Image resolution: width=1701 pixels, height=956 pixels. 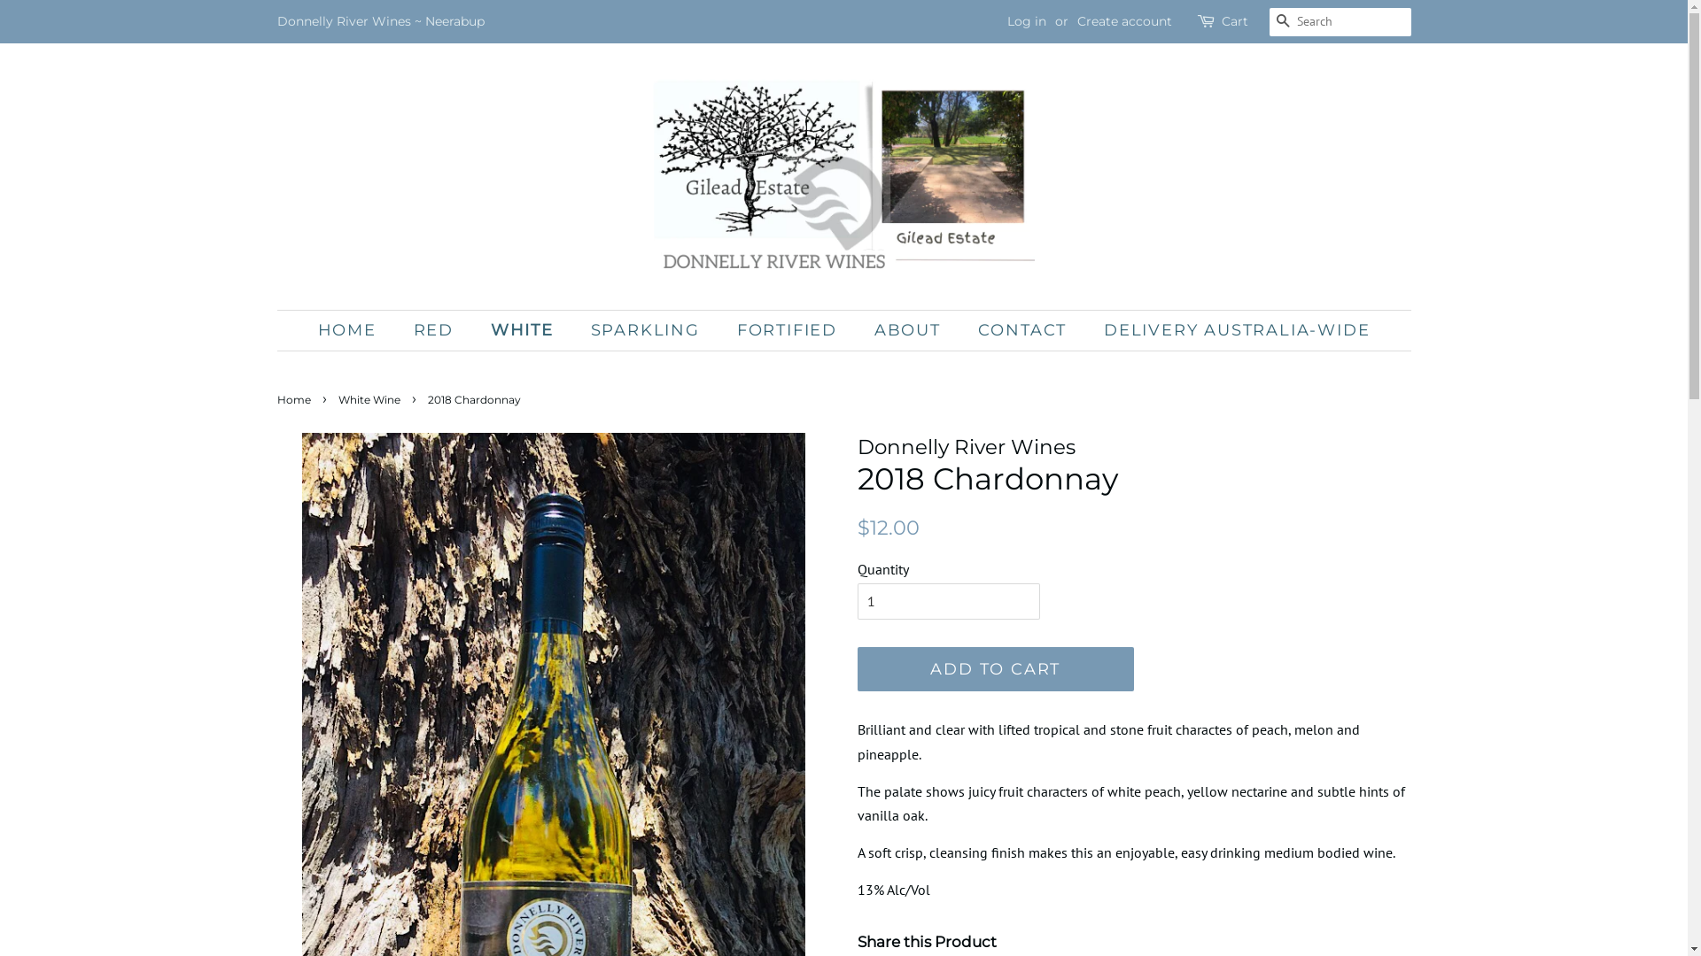 I want to click on ADD TO CART, so click(x=996, y=669).